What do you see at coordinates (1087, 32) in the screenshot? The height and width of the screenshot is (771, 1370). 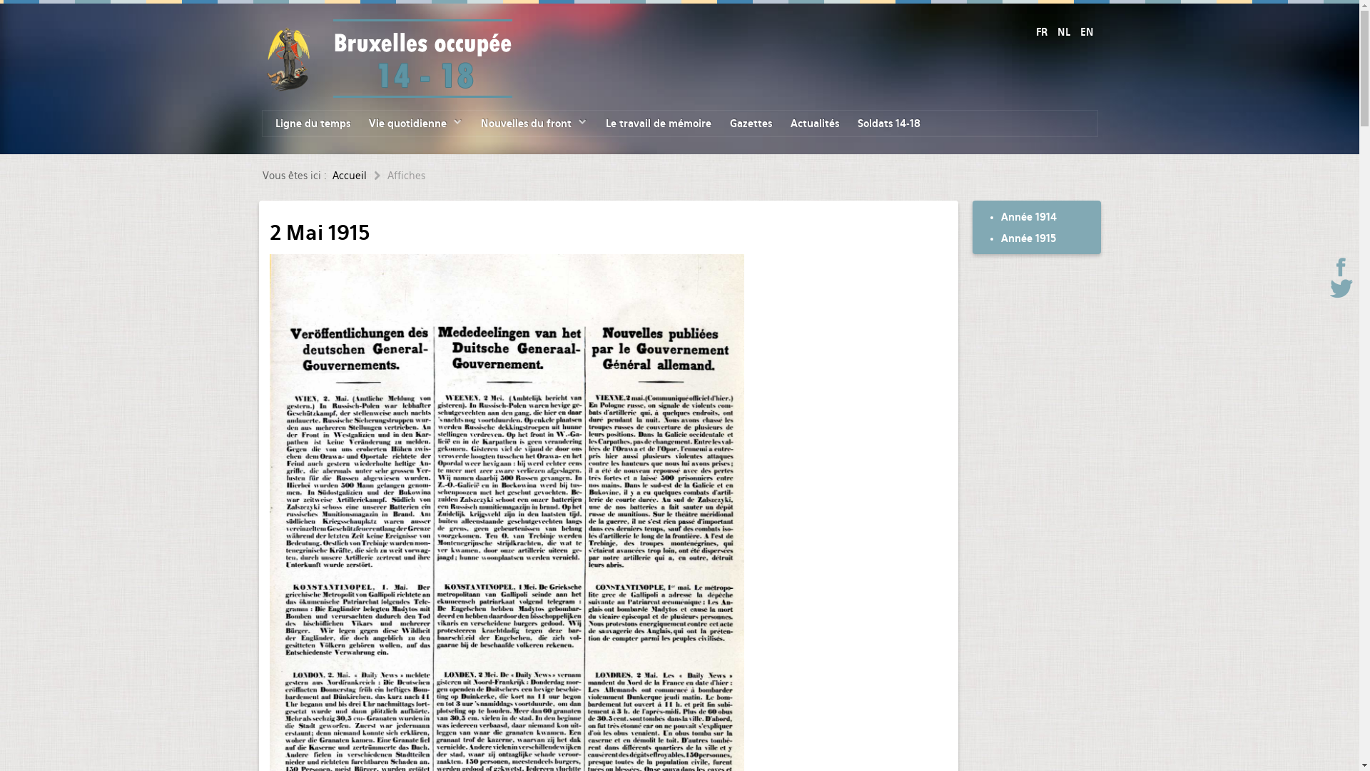 I see `EN` at bounding box center [1087, 32].